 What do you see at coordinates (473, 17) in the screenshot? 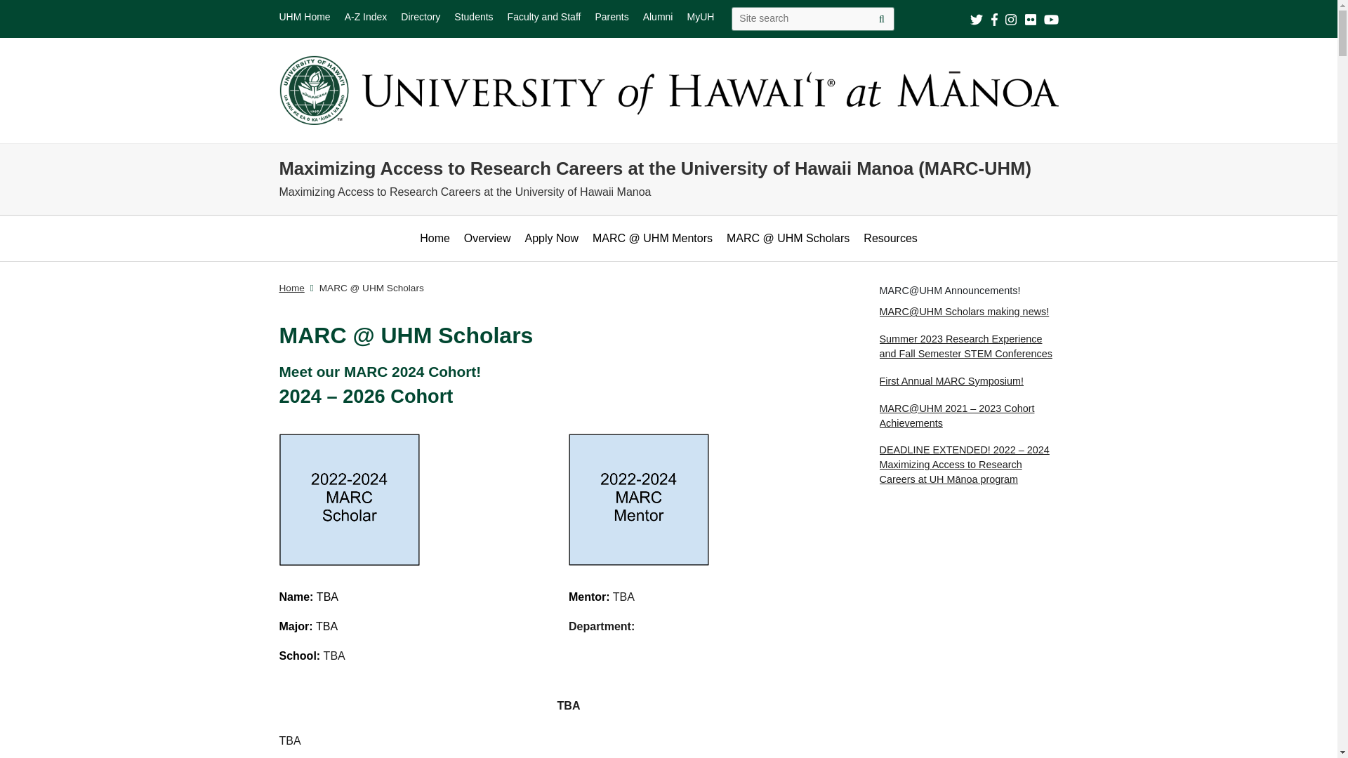
I see `Students` at bounding box center [473, 17].